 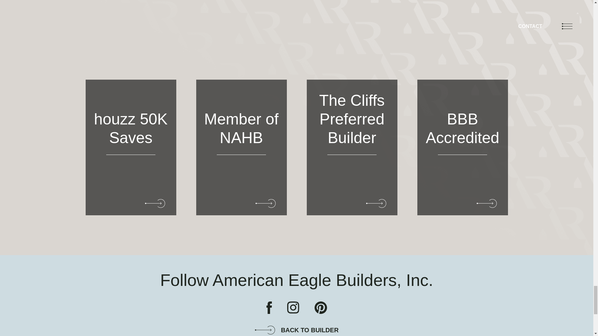 I want to click on American Eagle Builders, Inc. on Pinterest, so click(x=321, y=307).